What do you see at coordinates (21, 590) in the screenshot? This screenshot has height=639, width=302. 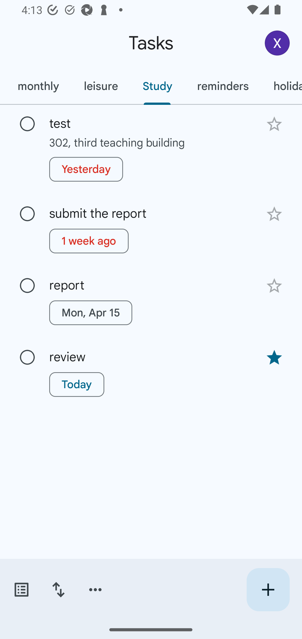 I see `Switch task lists` at bounding box center [21, 590].